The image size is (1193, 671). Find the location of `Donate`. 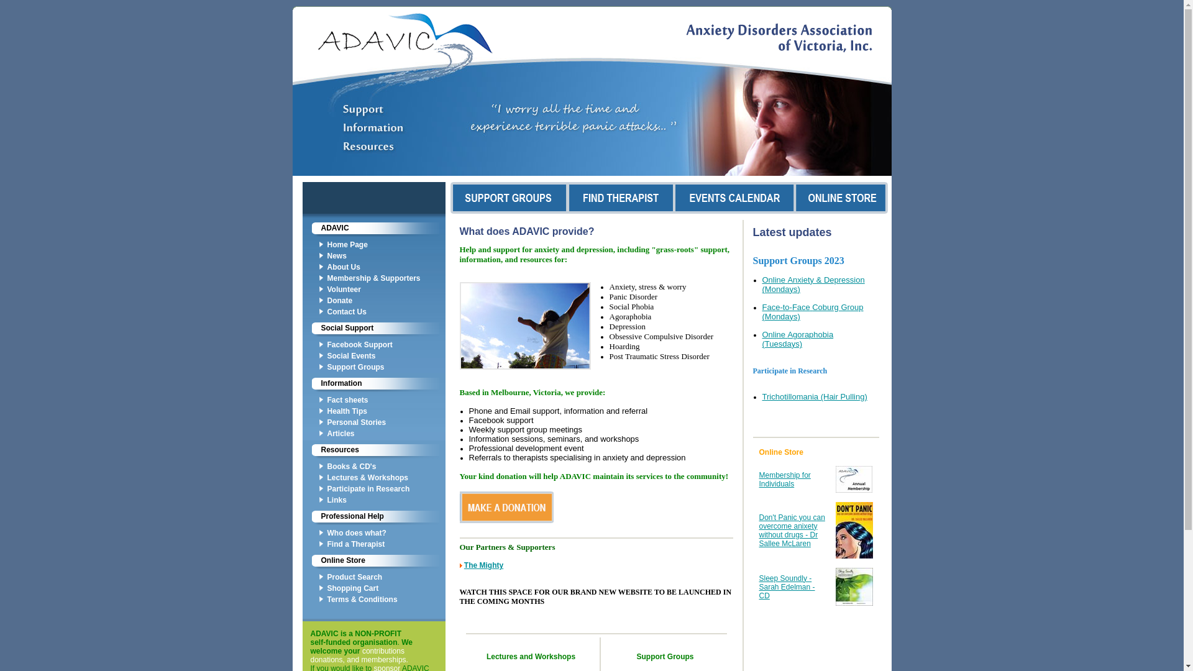

Donate is located at coordinates (386, 301).